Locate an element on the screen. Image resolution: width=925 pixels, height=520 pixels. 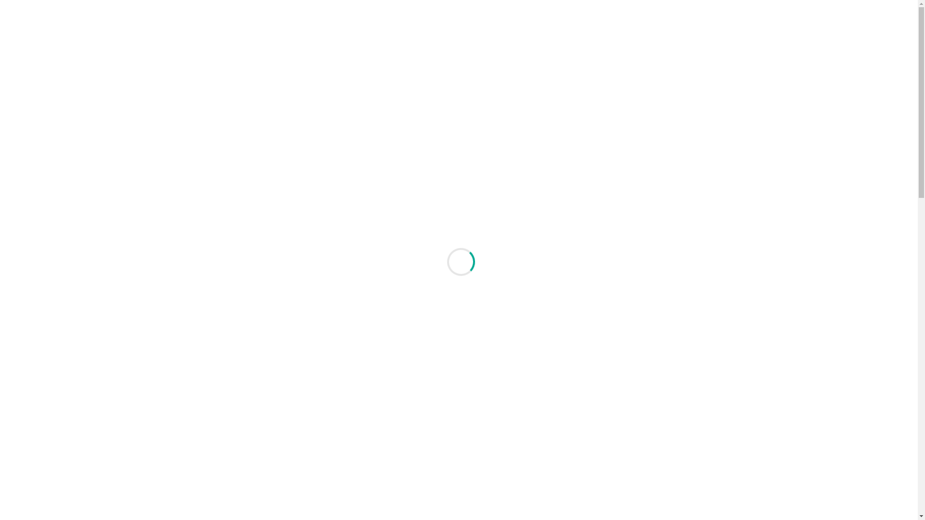
ABOUT is located at coordinates (511, 43).